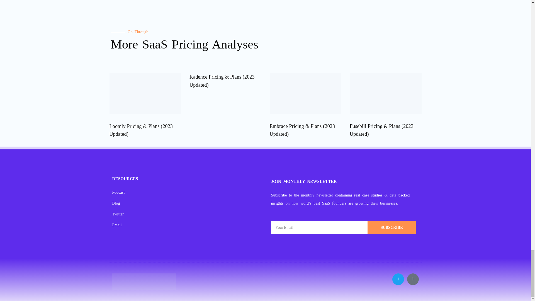 The width and height of the screenshot is (535, 301). I want to click on Blog, so click(187, 203).